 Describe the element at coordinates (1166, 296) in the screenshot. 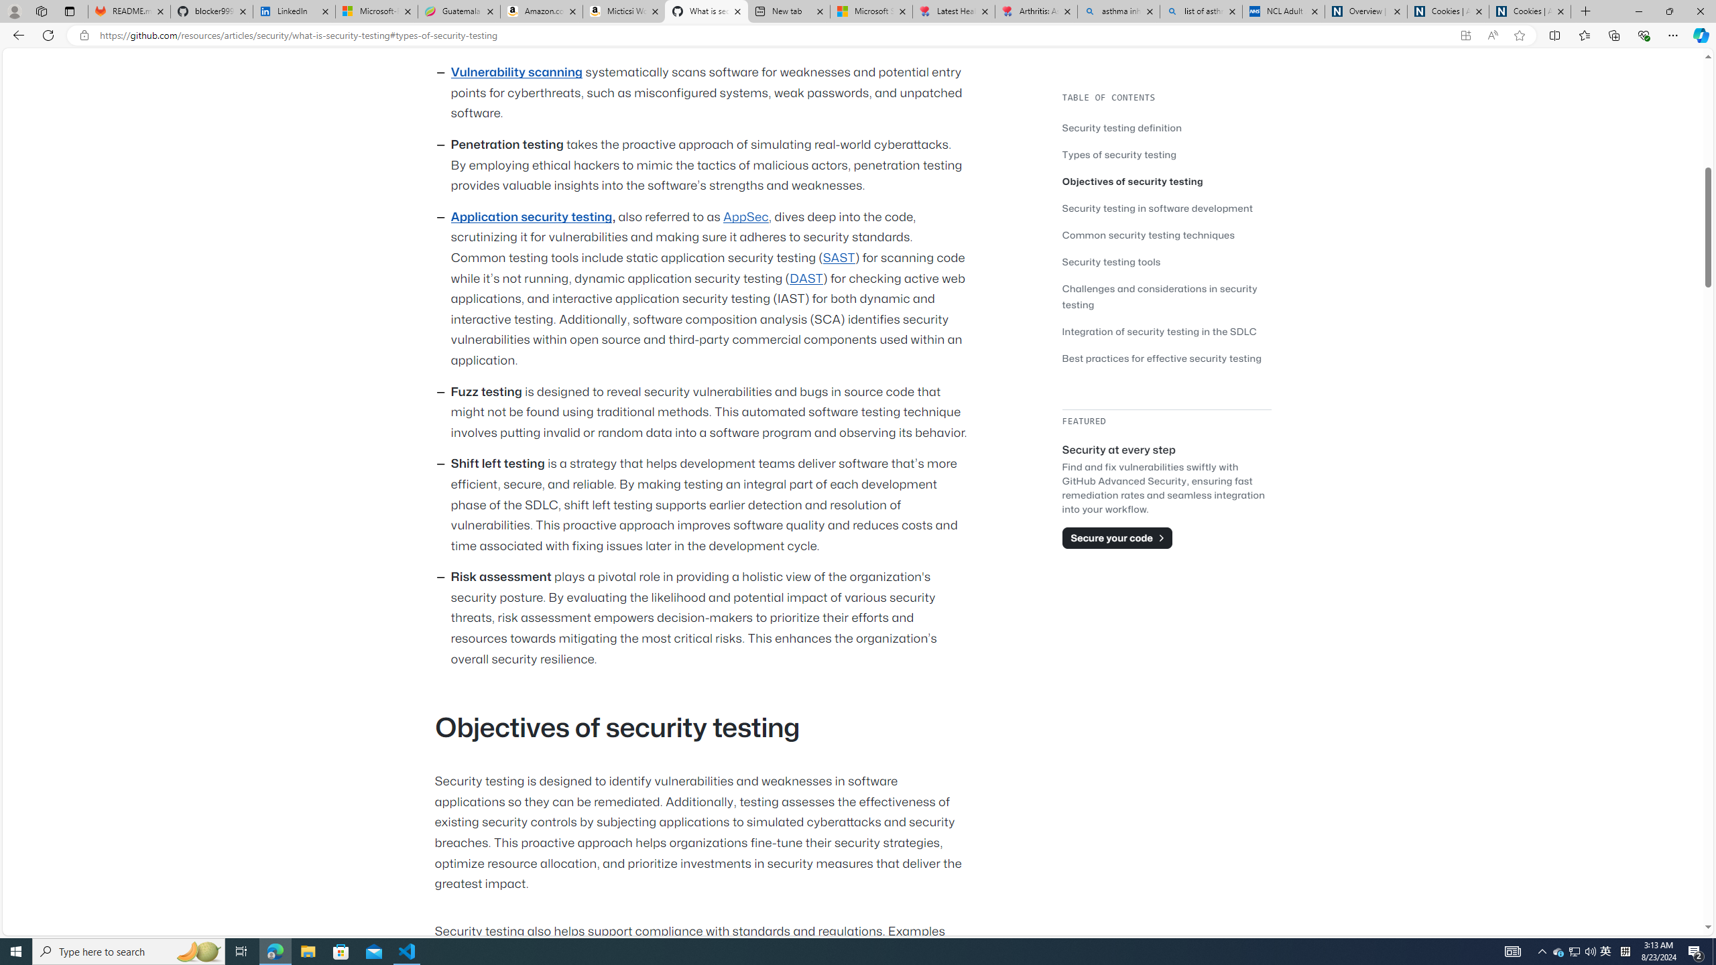

I see `Challenges and considerations in security testing` at that location.